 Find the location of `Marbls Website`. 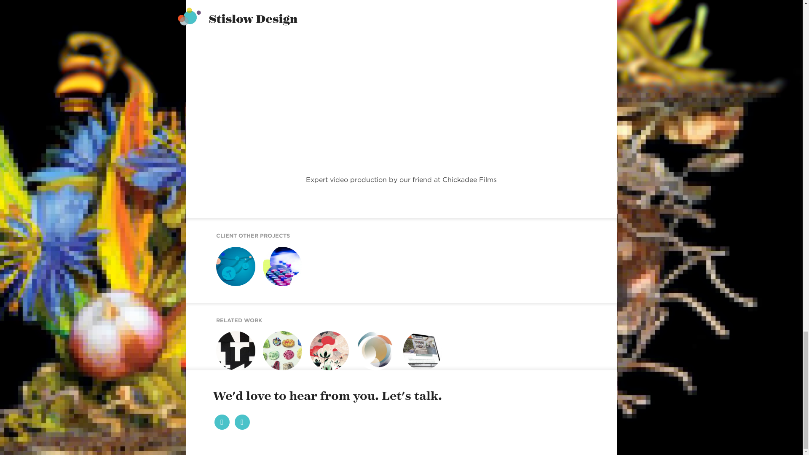

Marbls Website is located at coordinates (281, 289).